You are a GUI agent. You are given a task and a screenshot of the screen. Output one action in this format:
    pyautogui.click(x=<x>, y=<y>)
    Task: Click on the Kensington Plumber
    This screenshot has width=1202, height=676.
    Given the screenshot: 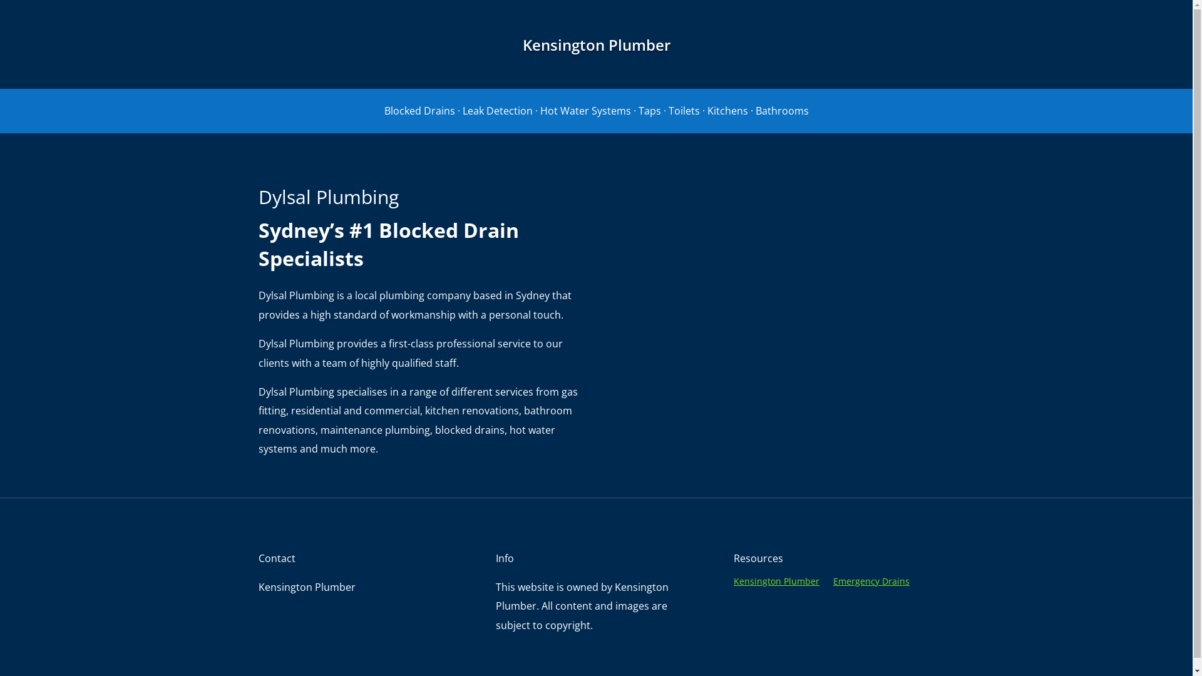 What is the action you would take?
    pyautogui.click(x=776, y=584)
    